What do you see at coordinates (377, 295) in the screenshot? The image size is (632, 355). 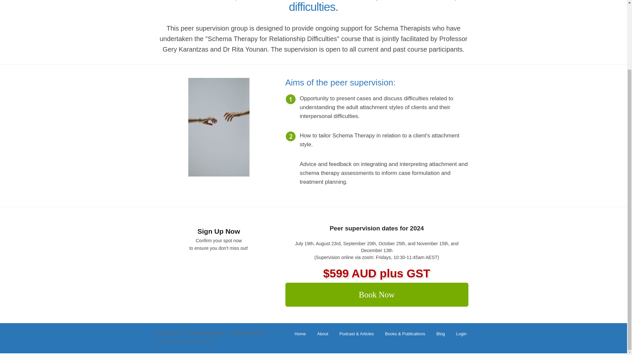 I see `Book Now` at bounding box center [377, 295].